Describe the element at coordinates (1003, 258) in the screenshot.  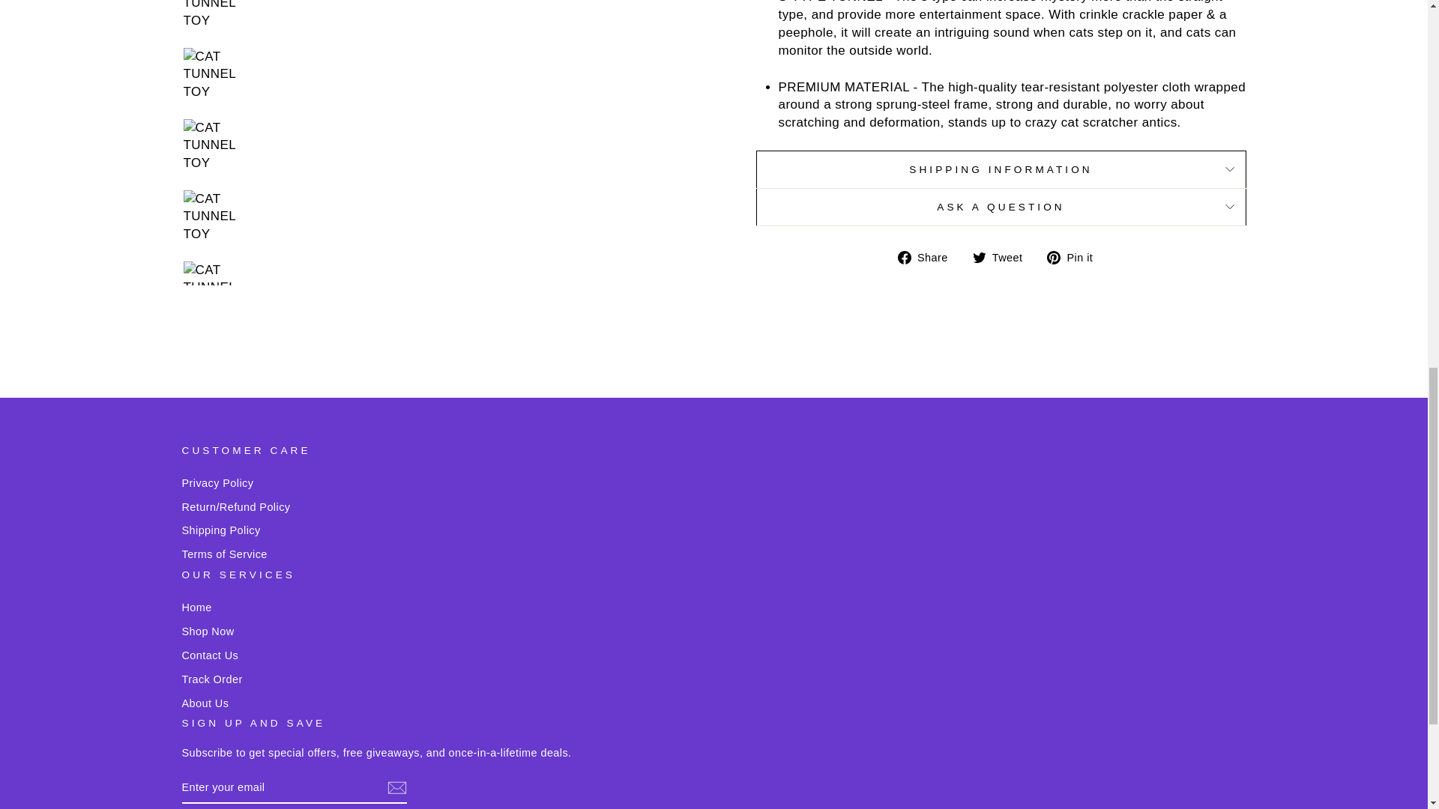
I see `Tweet on Twitter` at that location.